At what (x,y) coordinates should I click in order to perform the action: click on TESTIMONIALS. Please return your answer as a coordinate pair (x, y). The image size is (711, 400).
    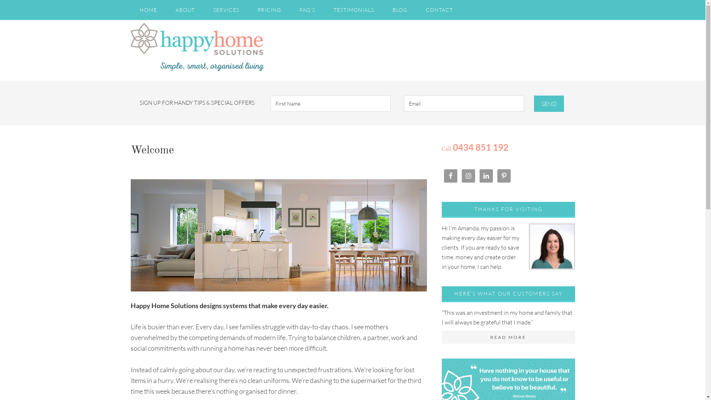
    Looking at the image, I should click on (353, 10).